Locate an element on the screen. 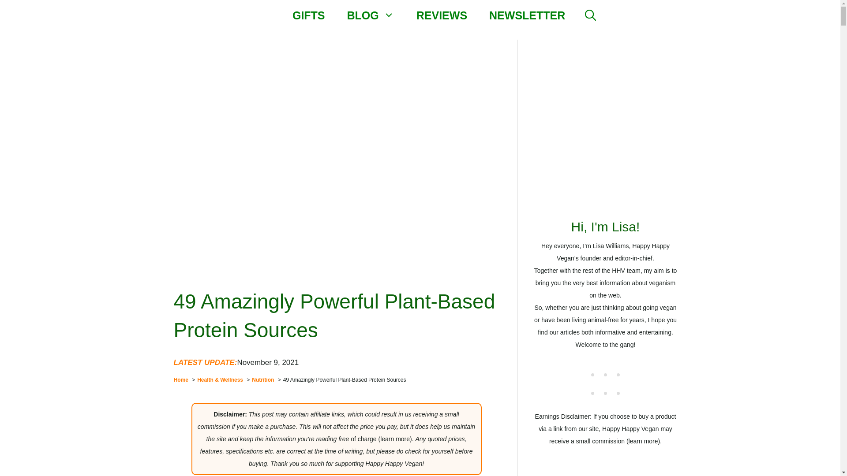  GIFTS is located at coordinates (309, 15).